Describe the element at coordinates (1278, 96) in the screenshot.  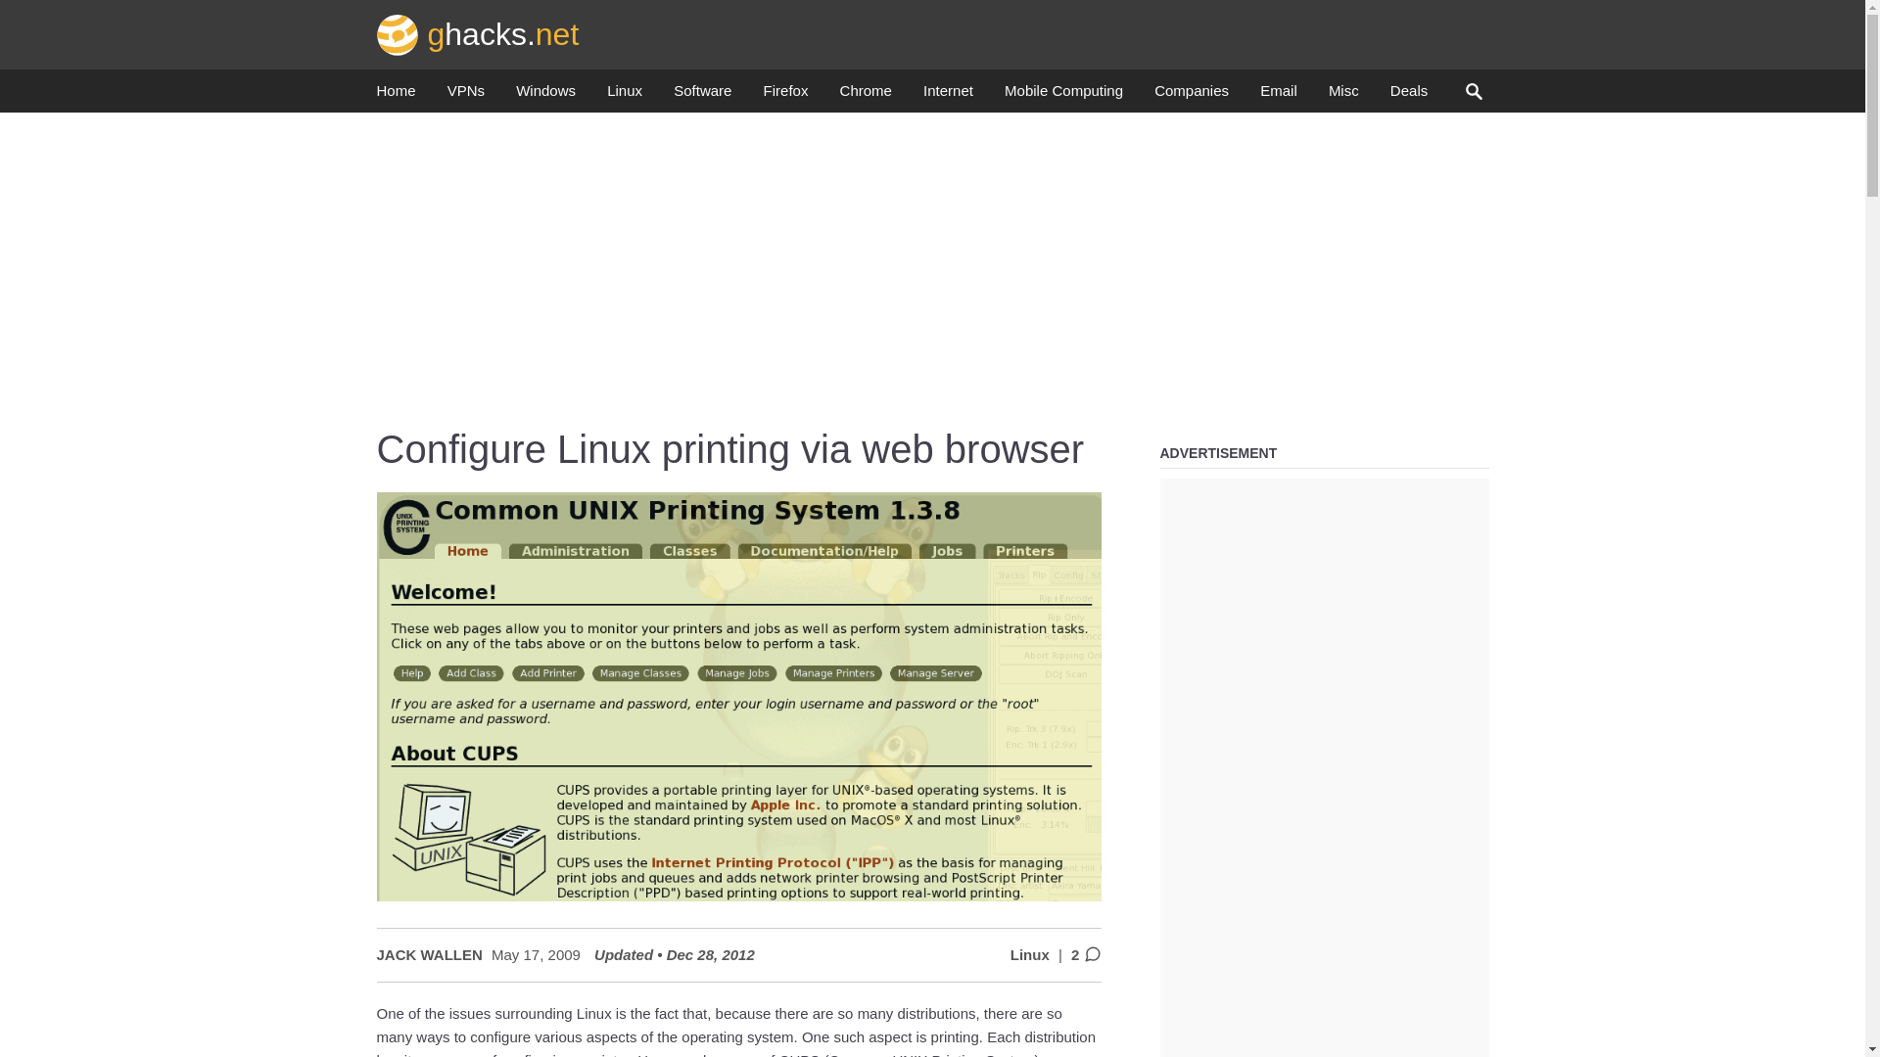
I see `Email` at that location.